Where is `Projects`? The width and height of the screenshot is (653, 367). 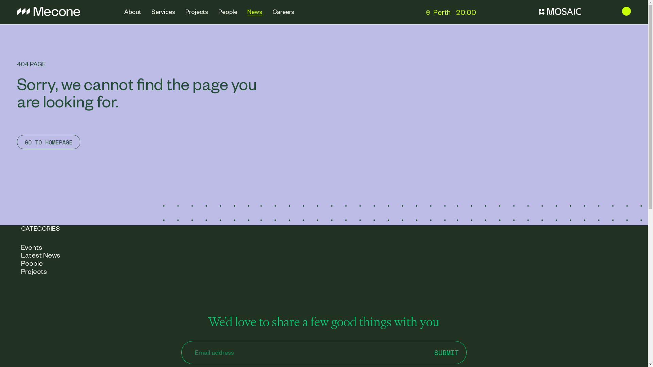 Projects is located at coordinates (197, 12).